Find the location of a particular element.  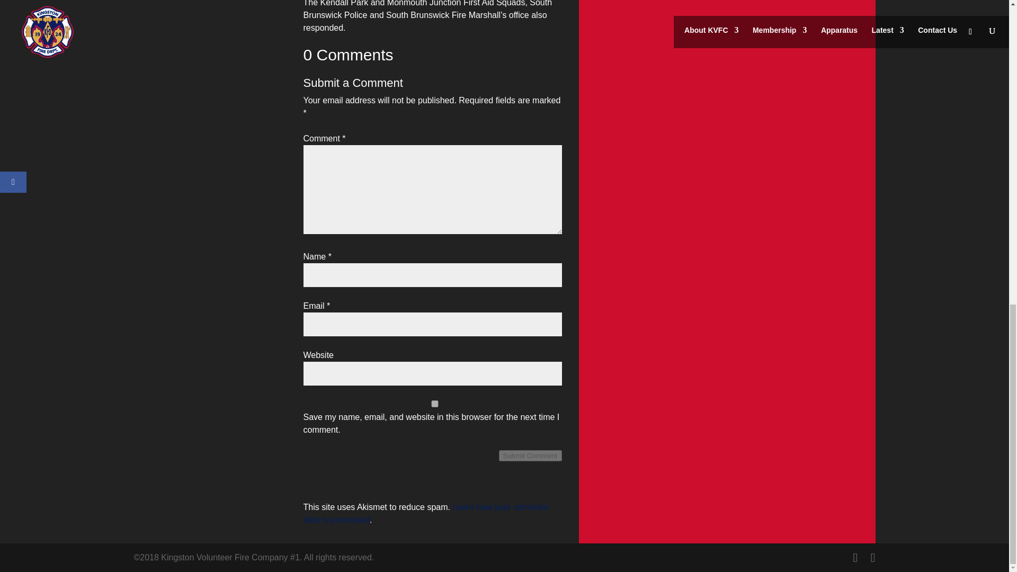

Submit Comment is located at coordinates (531, 455).